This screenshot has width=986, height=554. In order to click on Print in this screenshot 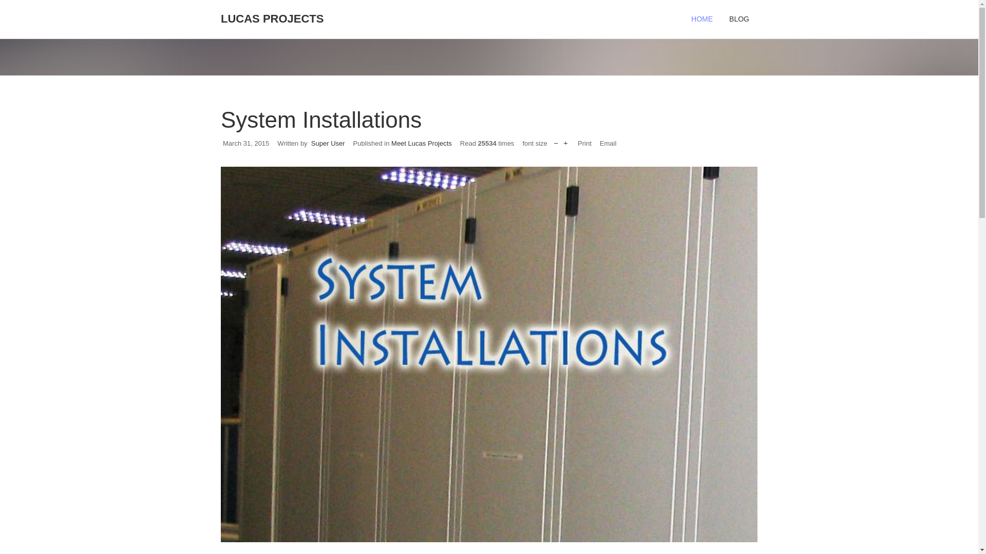, I will do `click(584, 144)`.